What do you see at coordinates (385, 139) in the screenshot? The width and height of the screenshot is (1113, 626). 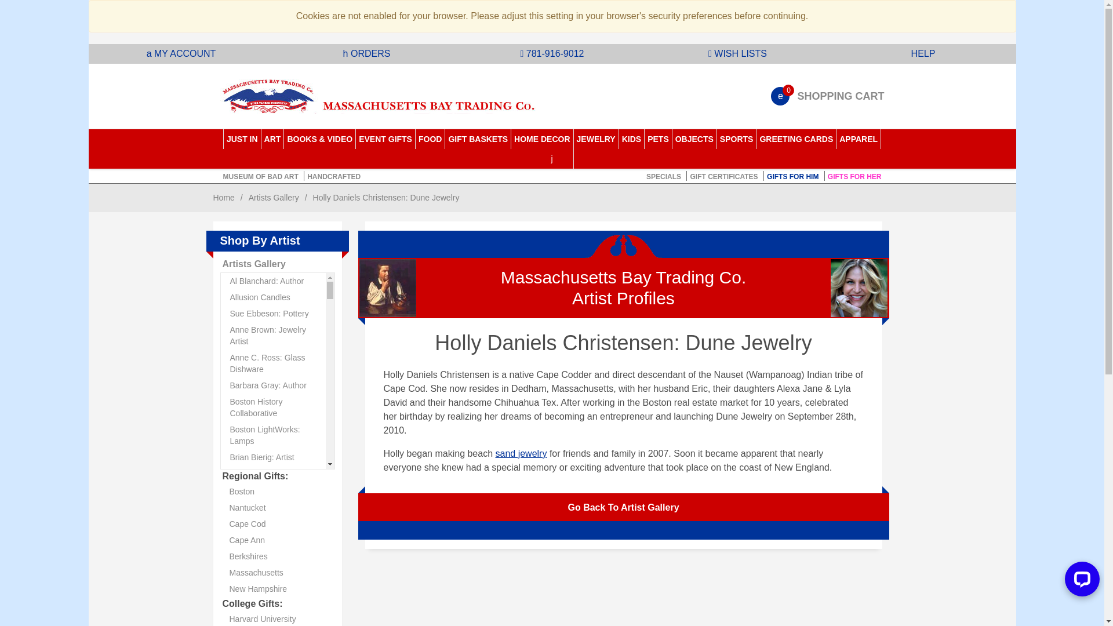 I see `EVENT GIFTS` at bounding box center [385, 139].